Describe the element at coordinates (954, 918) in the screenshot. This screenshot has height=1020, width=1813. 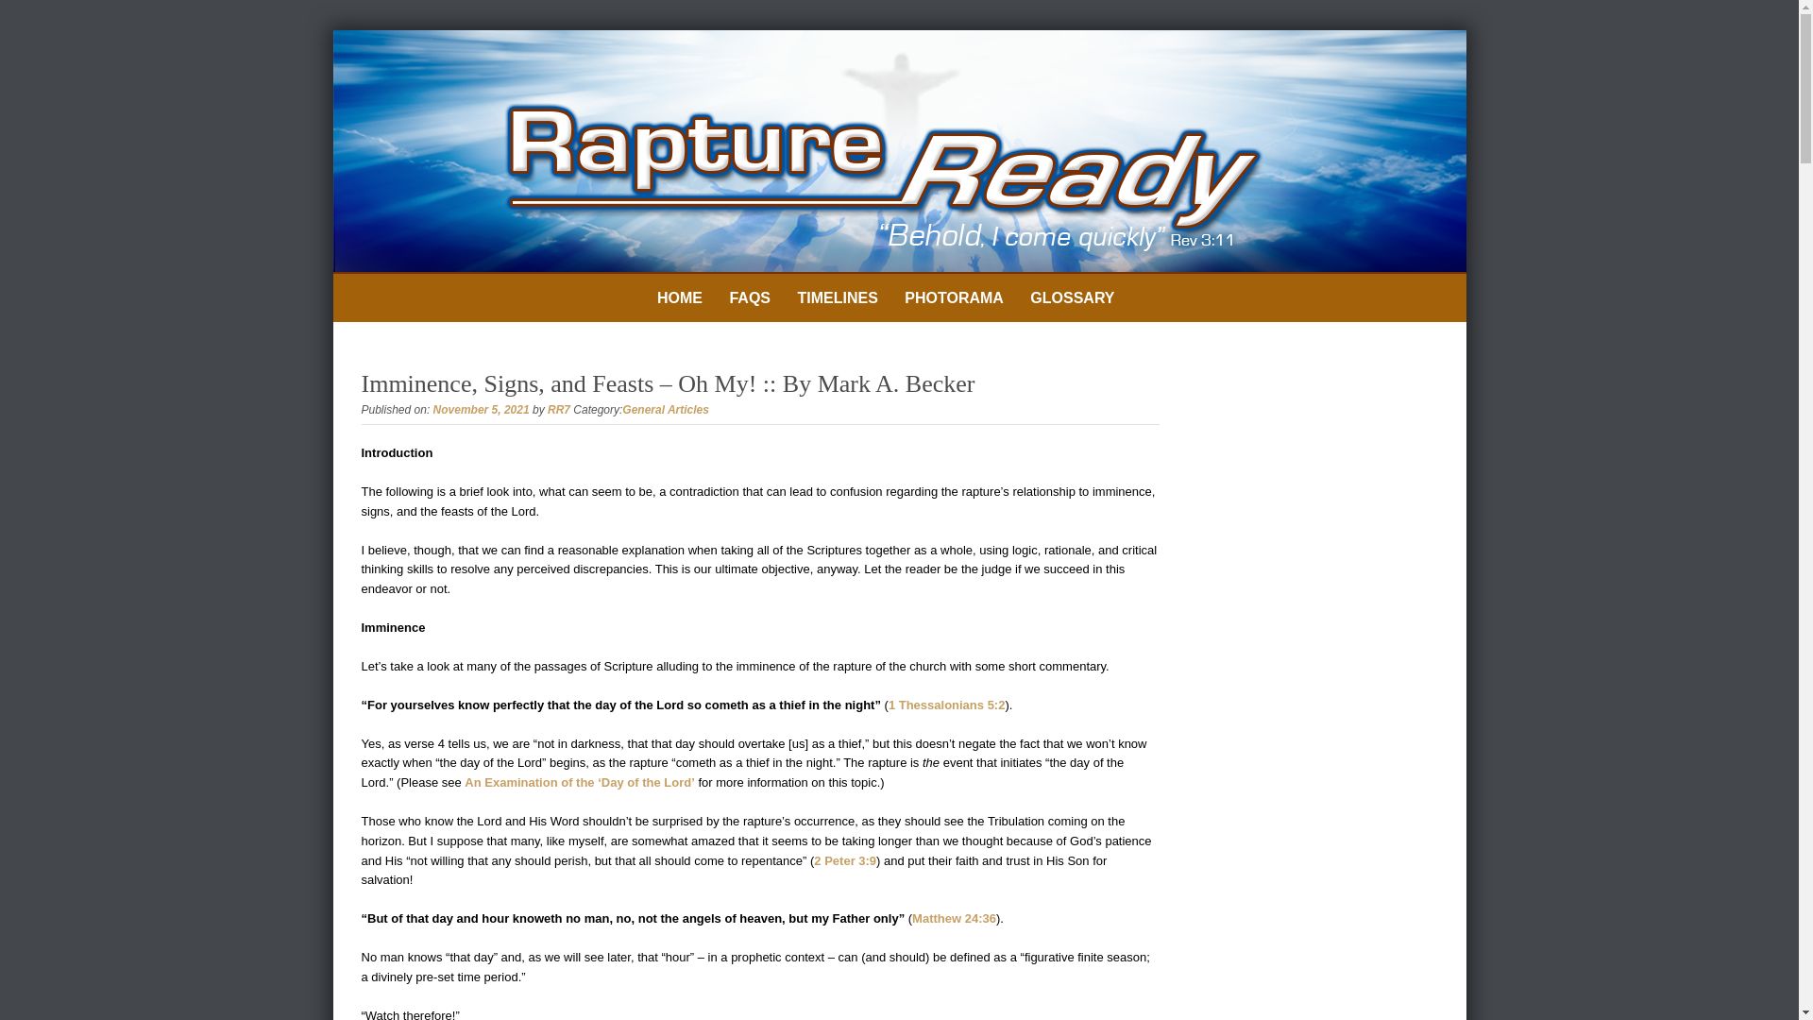
I see `Matthew 24:36` at that location.